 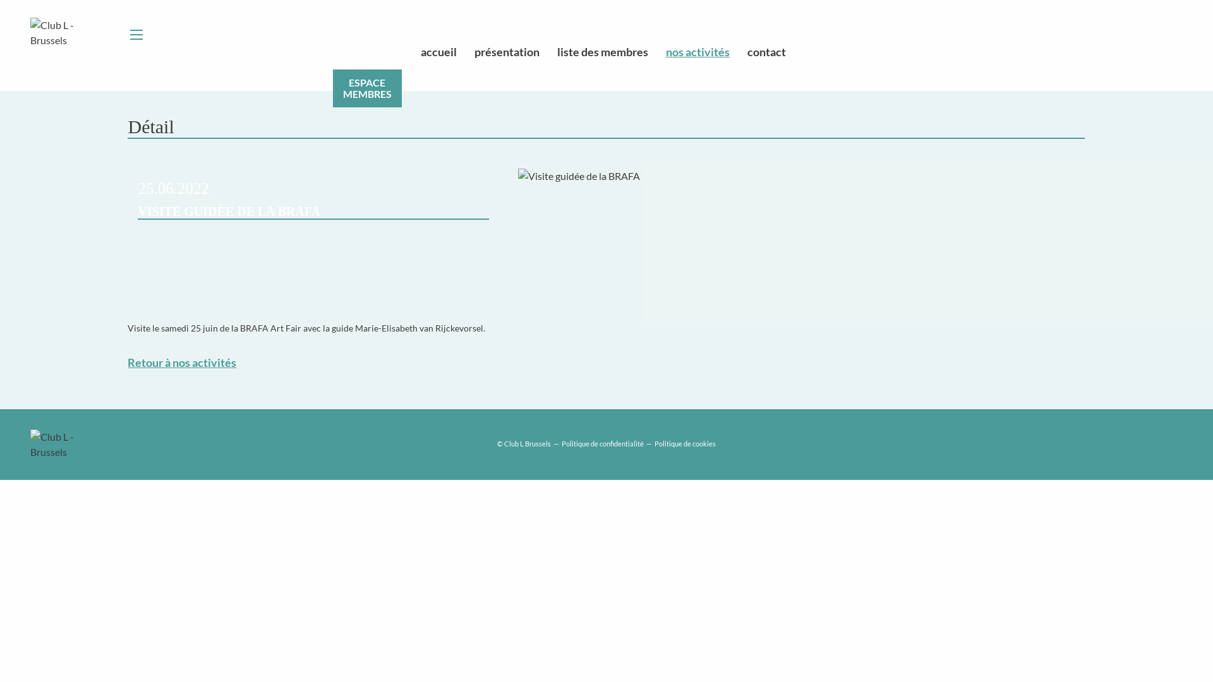 What do you see at coordinates (368, 88) in the screenshot?
I see `ESPACE
MEMBRES` at bounding box center [368, 88].